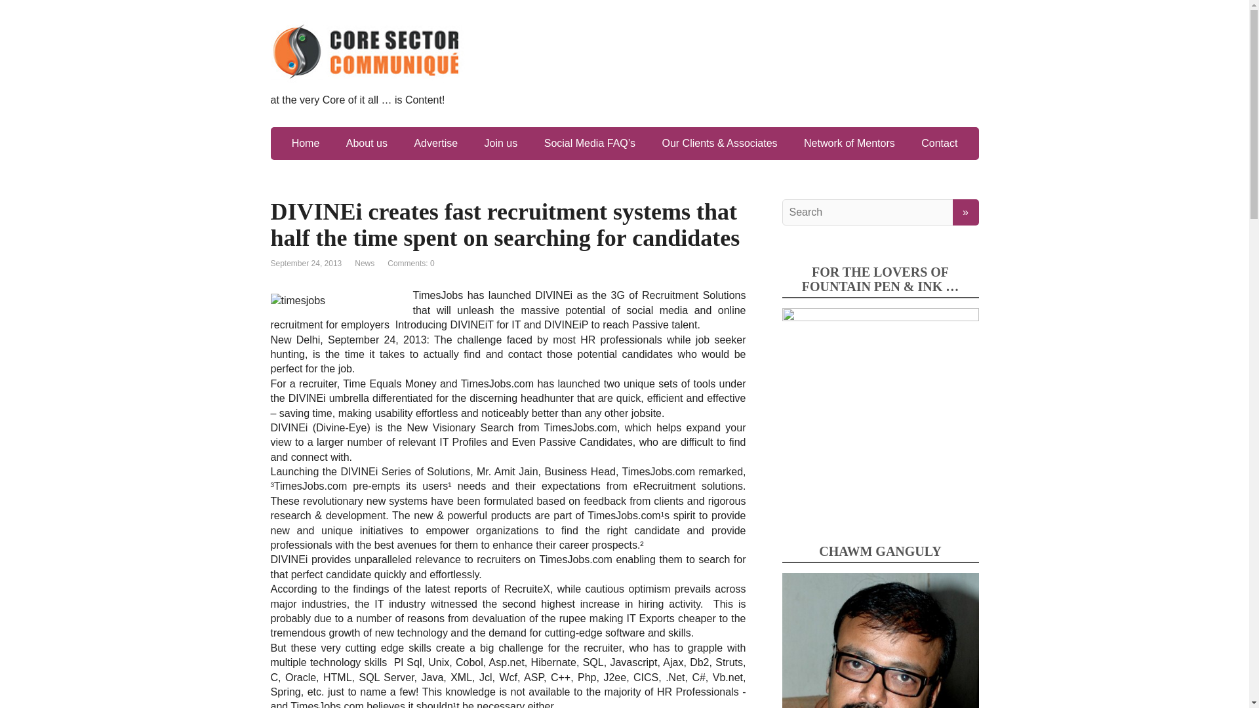  I want to click on About us, so click(367, 144).